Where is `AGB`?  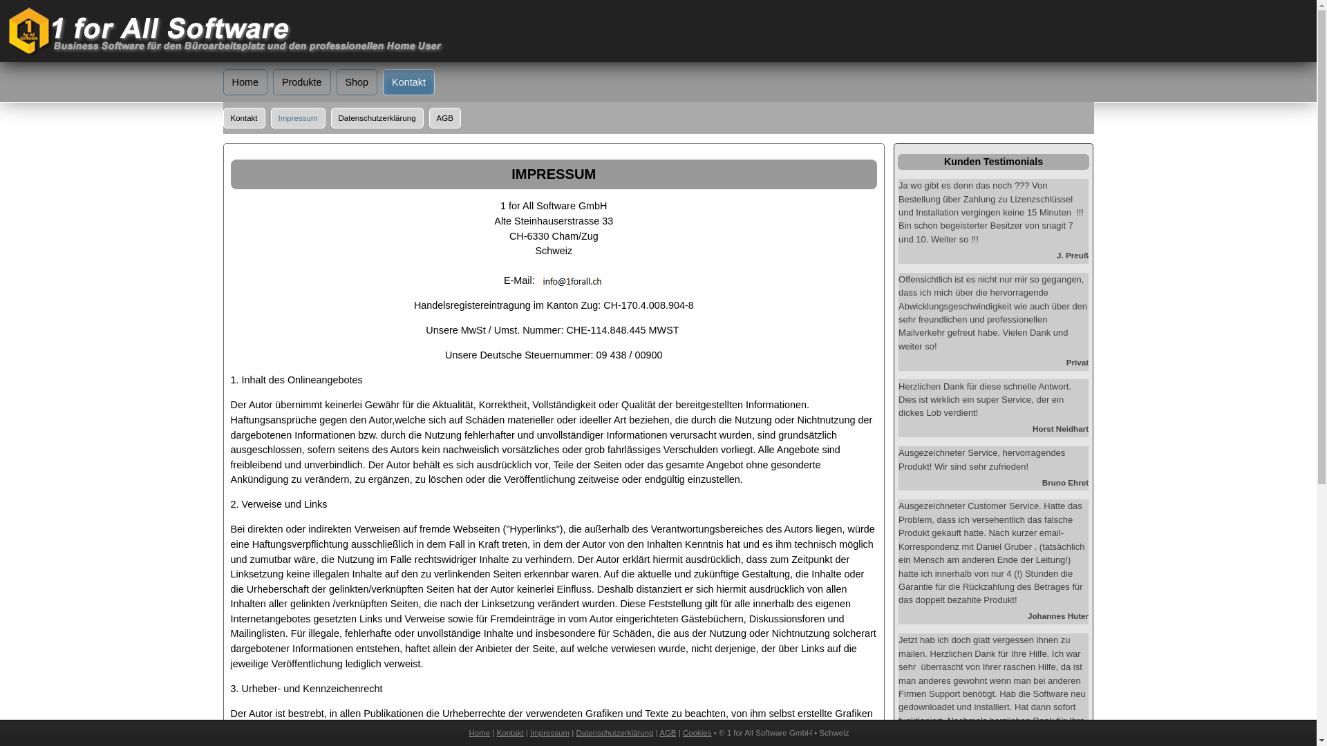 AGB is located at coordinates (445, 117).